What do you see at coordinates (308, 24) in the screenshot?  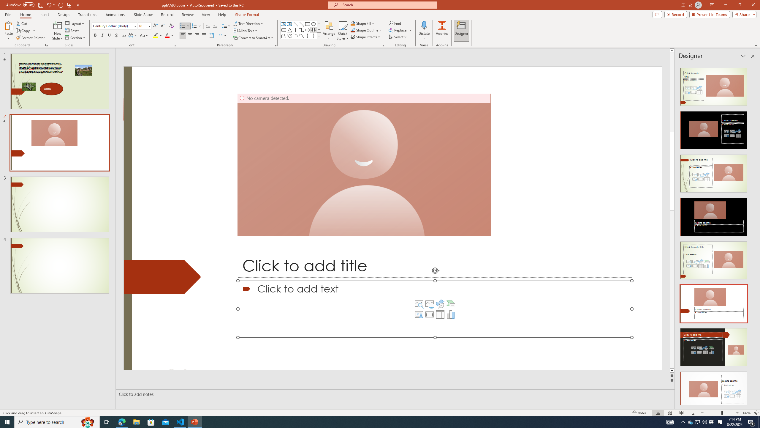 I see `Rectangle` at bounding box center [308, 24].